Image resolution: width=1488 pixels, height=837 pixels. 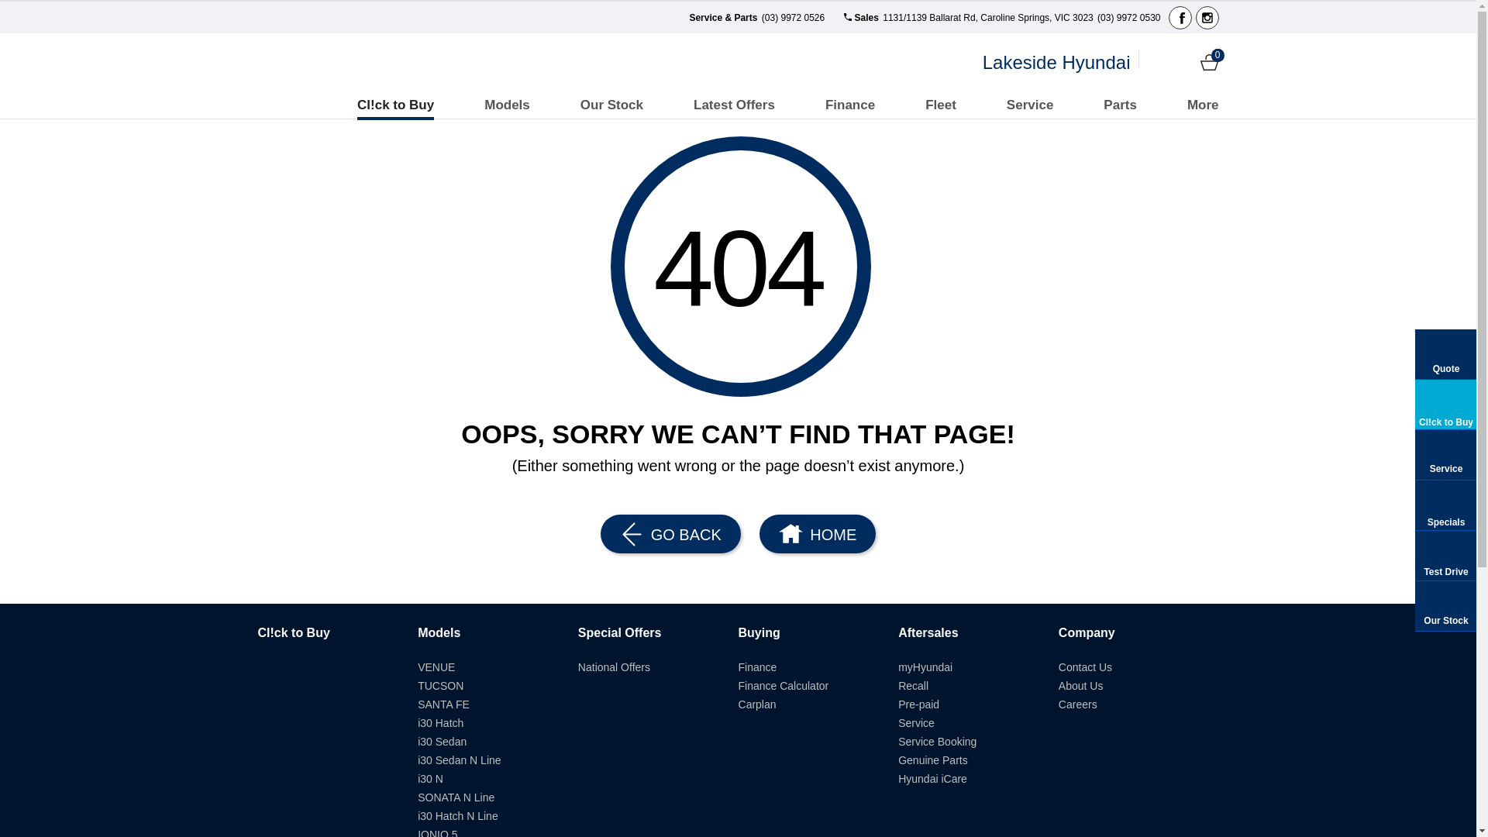 What do you see at coordinates (1081, 686) in the screenshot?
I see `About Us` at bounding box center [1081, 686].